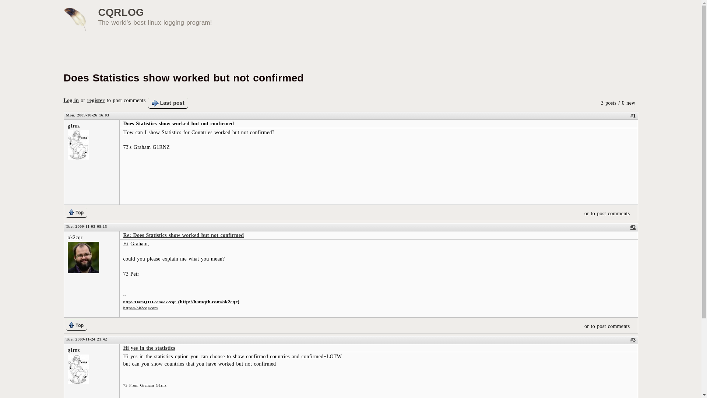 The image size is (707, 398). Describe the element at coordinates (71, 100) in the screenshot. I see `Log in` at that location.